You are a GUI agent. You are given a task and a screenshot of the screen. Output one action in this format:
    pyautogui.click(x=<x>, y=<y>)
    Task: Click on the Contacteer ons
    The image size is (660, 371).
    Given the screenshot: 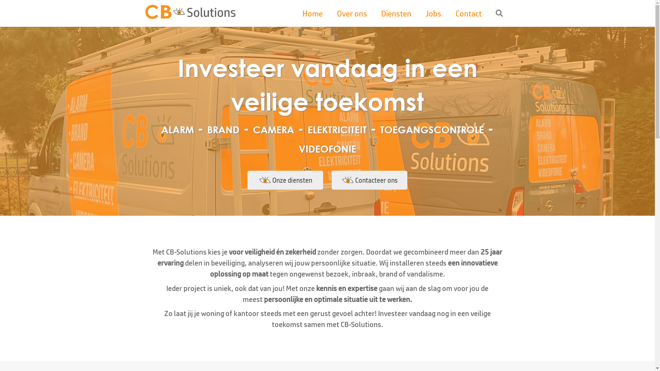 What is the action you would take?
    pyautogui.click(x=369, y=180)
    